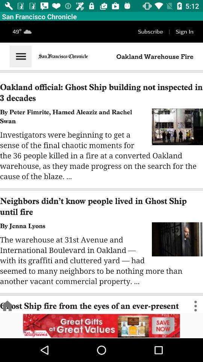  What do you see at coordinates (101, 167) in the screenshot?
I see `read text` at bounding box center [101, 167].